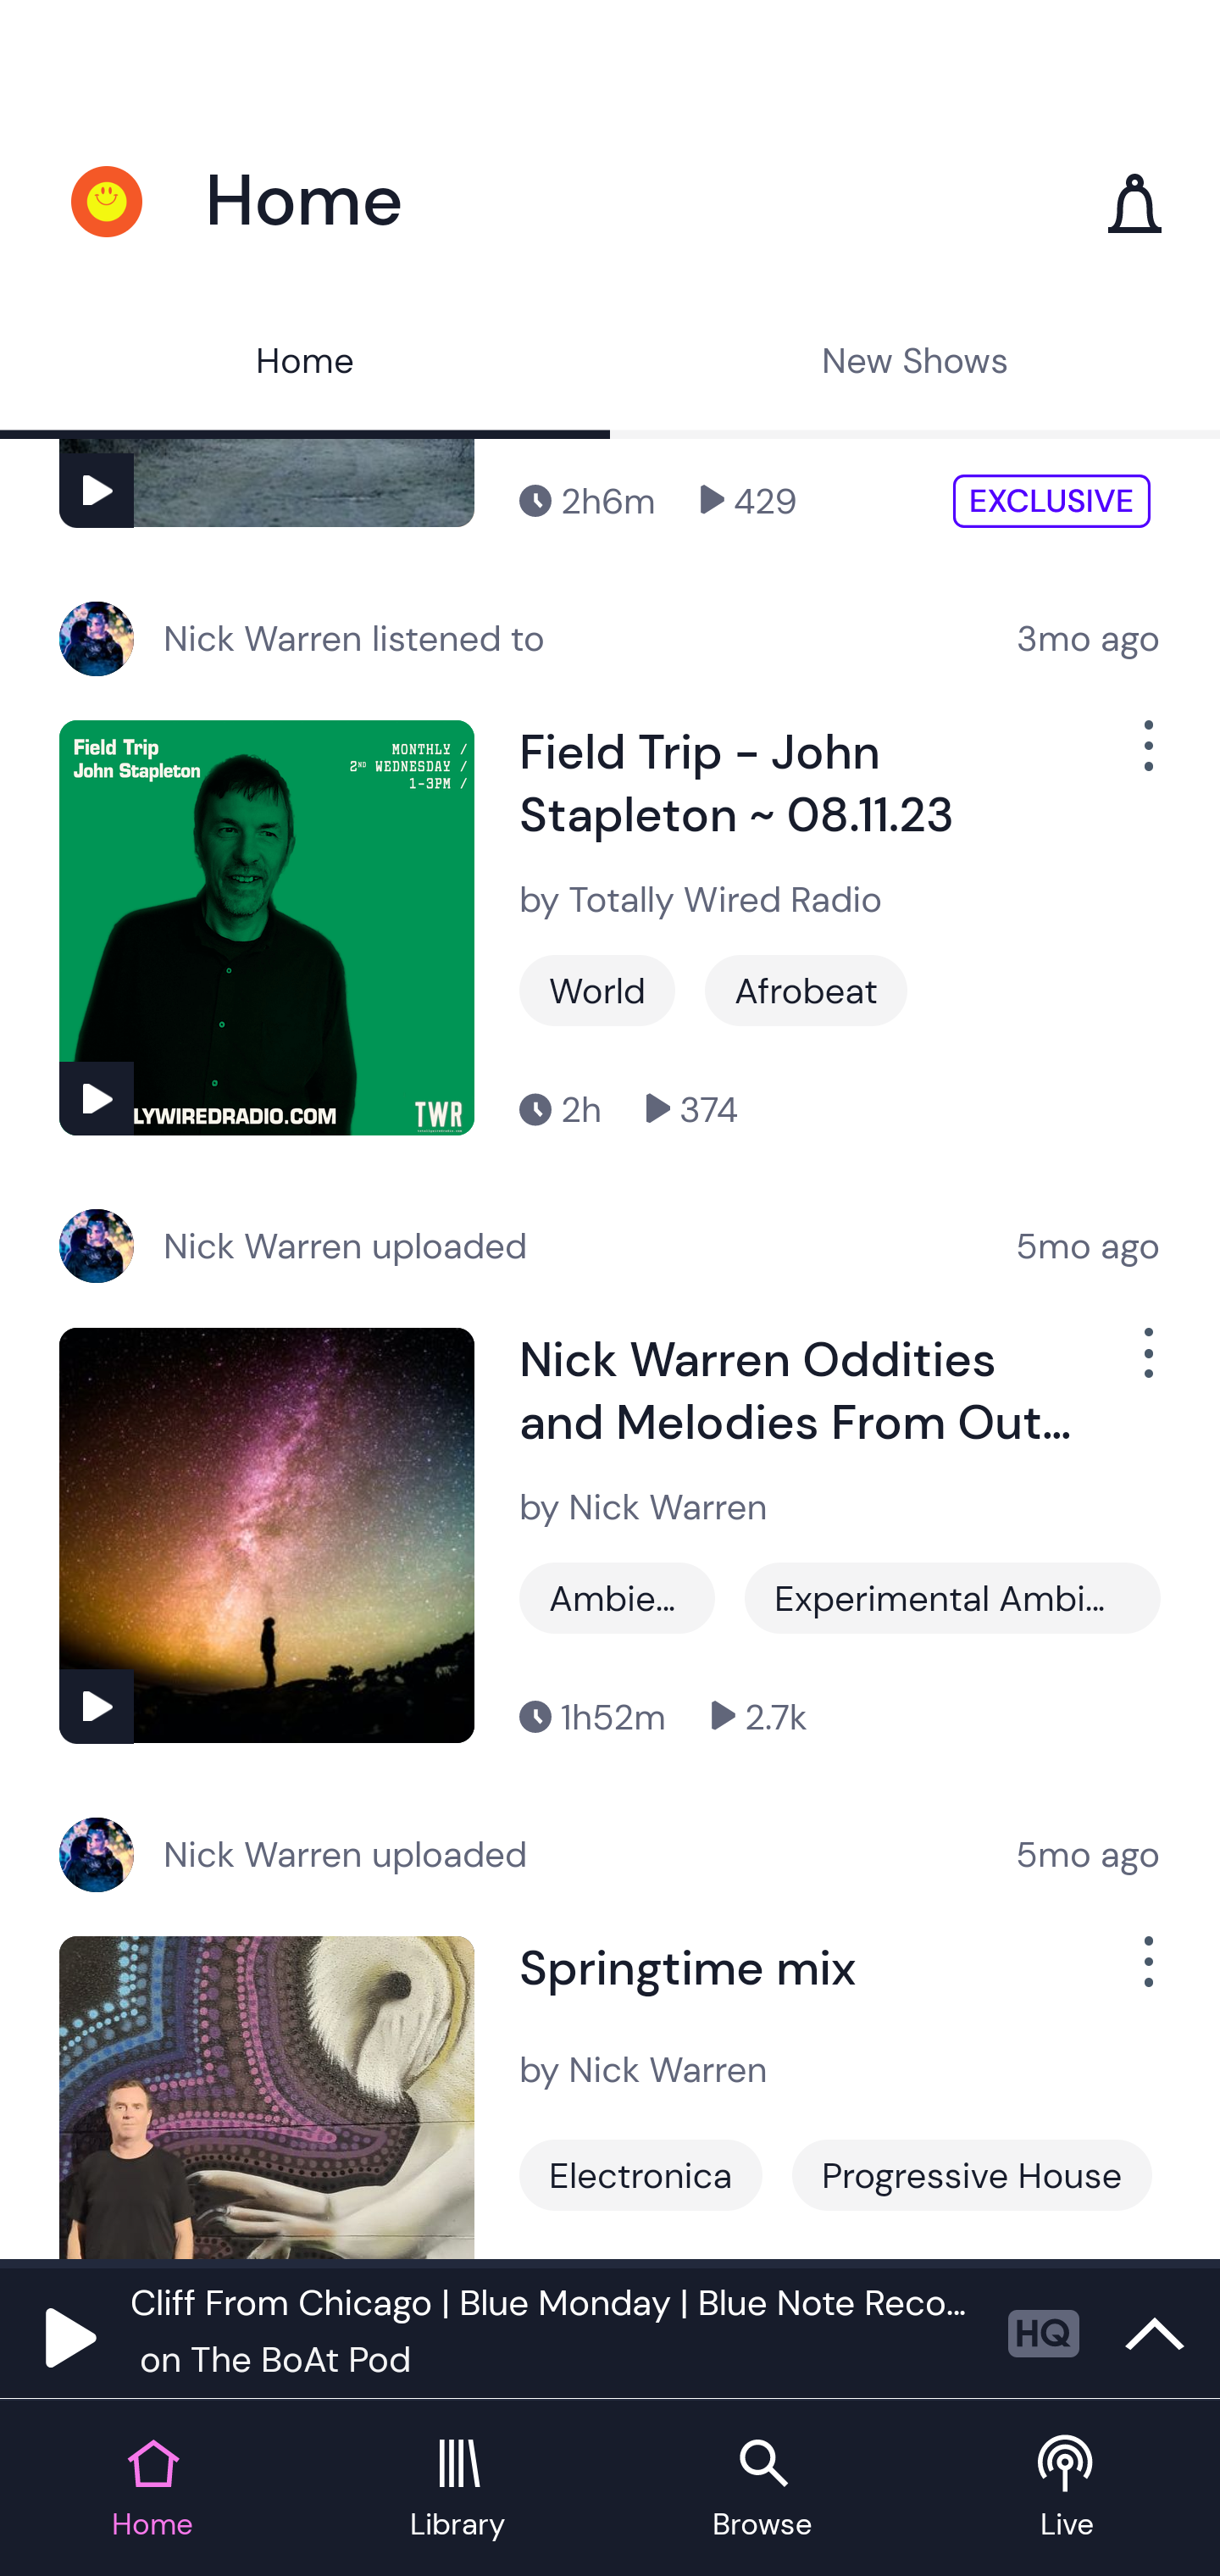 This screenshot has width=1220, height=2576. Describe the element at coordinates (1145, 1976) in the screenshot. I see `Show Options Menu Button` at that location.